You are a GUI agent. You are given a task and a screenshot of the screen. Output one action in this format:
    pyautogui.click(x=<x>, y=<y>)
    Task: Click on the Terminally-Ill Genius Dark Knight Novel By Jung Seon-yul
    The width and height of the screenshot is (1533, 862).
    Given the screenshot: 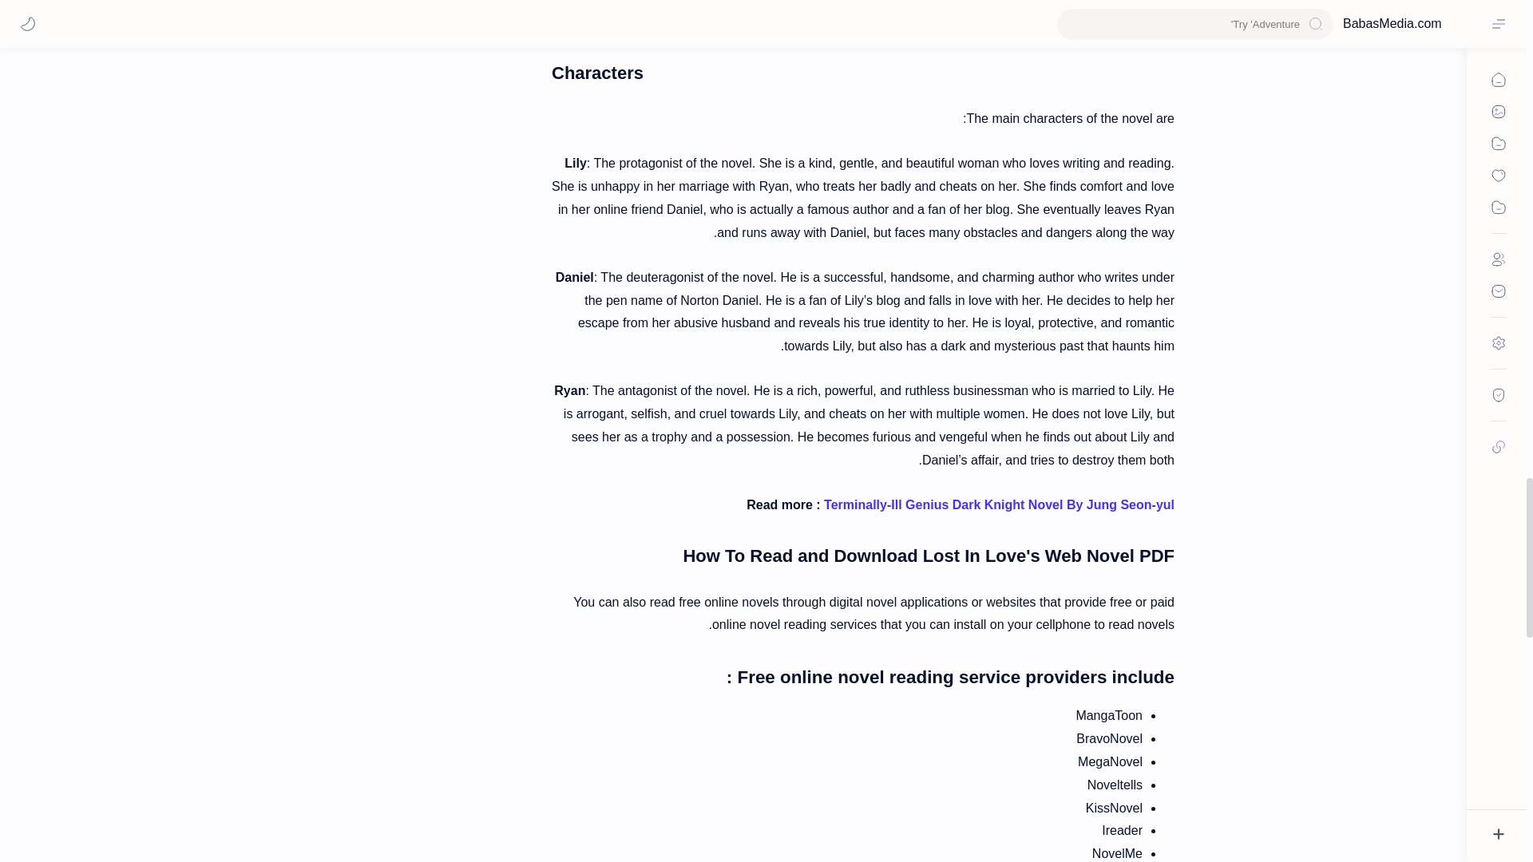 What is the action you would take?
    pyautogui.click(x=999, y=504)
    